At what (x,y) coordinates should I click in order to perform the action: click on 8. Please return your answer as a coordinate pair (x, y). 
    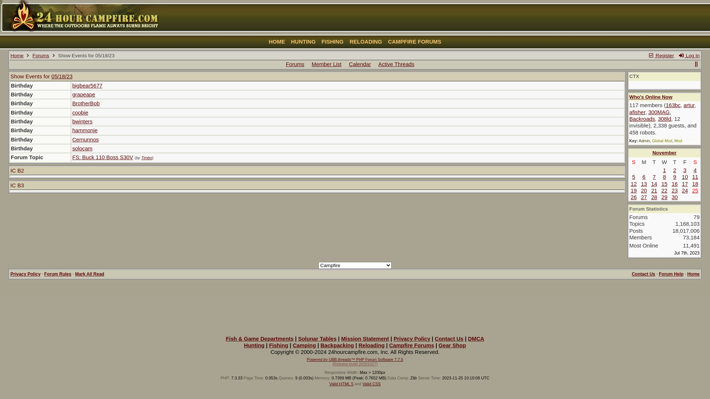
    Looking at the image, I should click on (665, 177).